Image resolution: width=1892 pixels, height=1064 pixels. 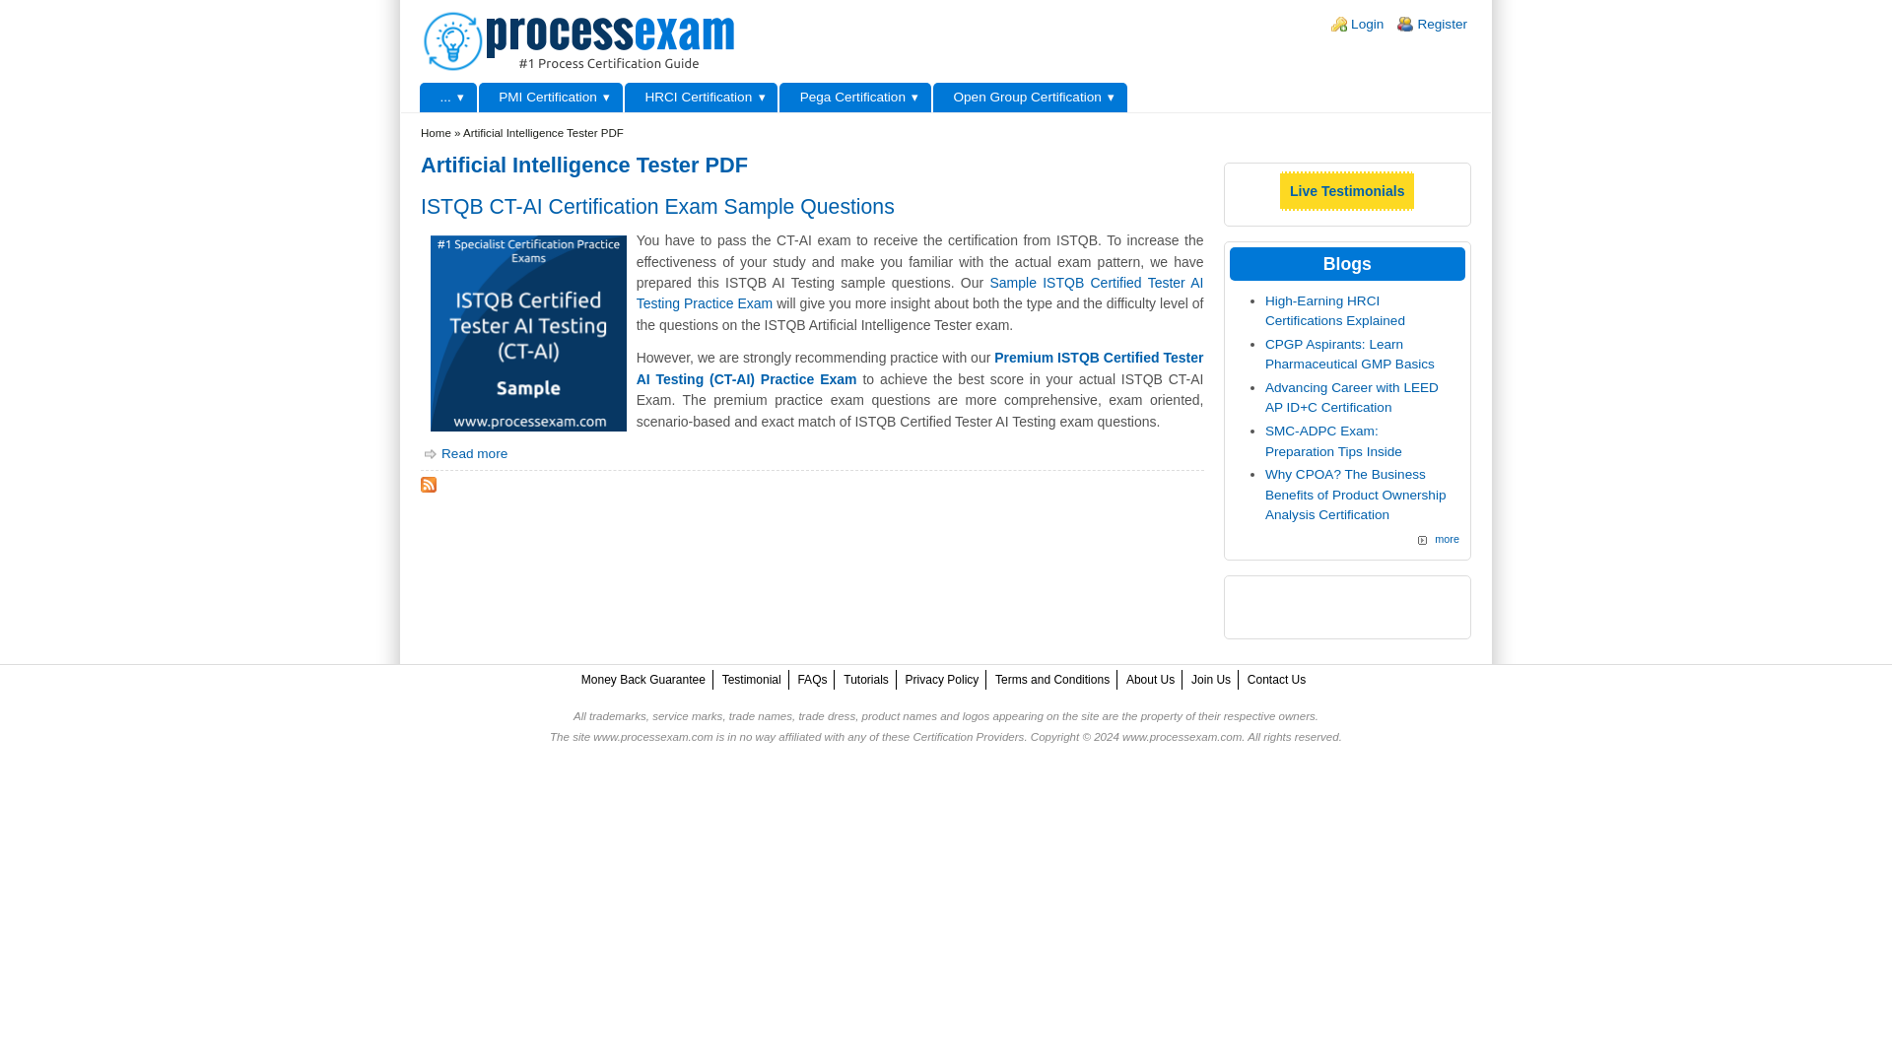 What do you see at coordinates (1443, 24) in the screenshot?
I see `Register` at bounding box center [1443, 24].